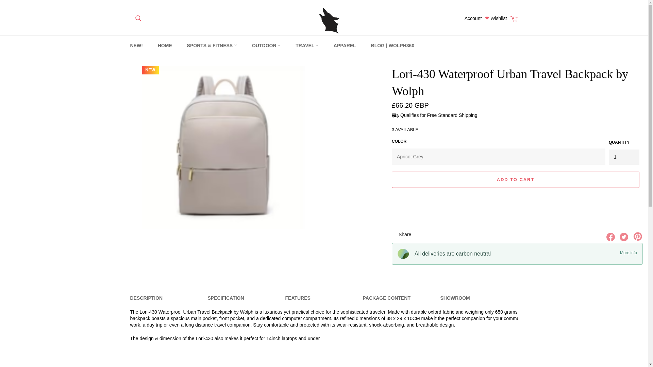  What do you see at coordinates (473, 18) in the screenshot?
I see `Account` at bounding box center [473, 18].